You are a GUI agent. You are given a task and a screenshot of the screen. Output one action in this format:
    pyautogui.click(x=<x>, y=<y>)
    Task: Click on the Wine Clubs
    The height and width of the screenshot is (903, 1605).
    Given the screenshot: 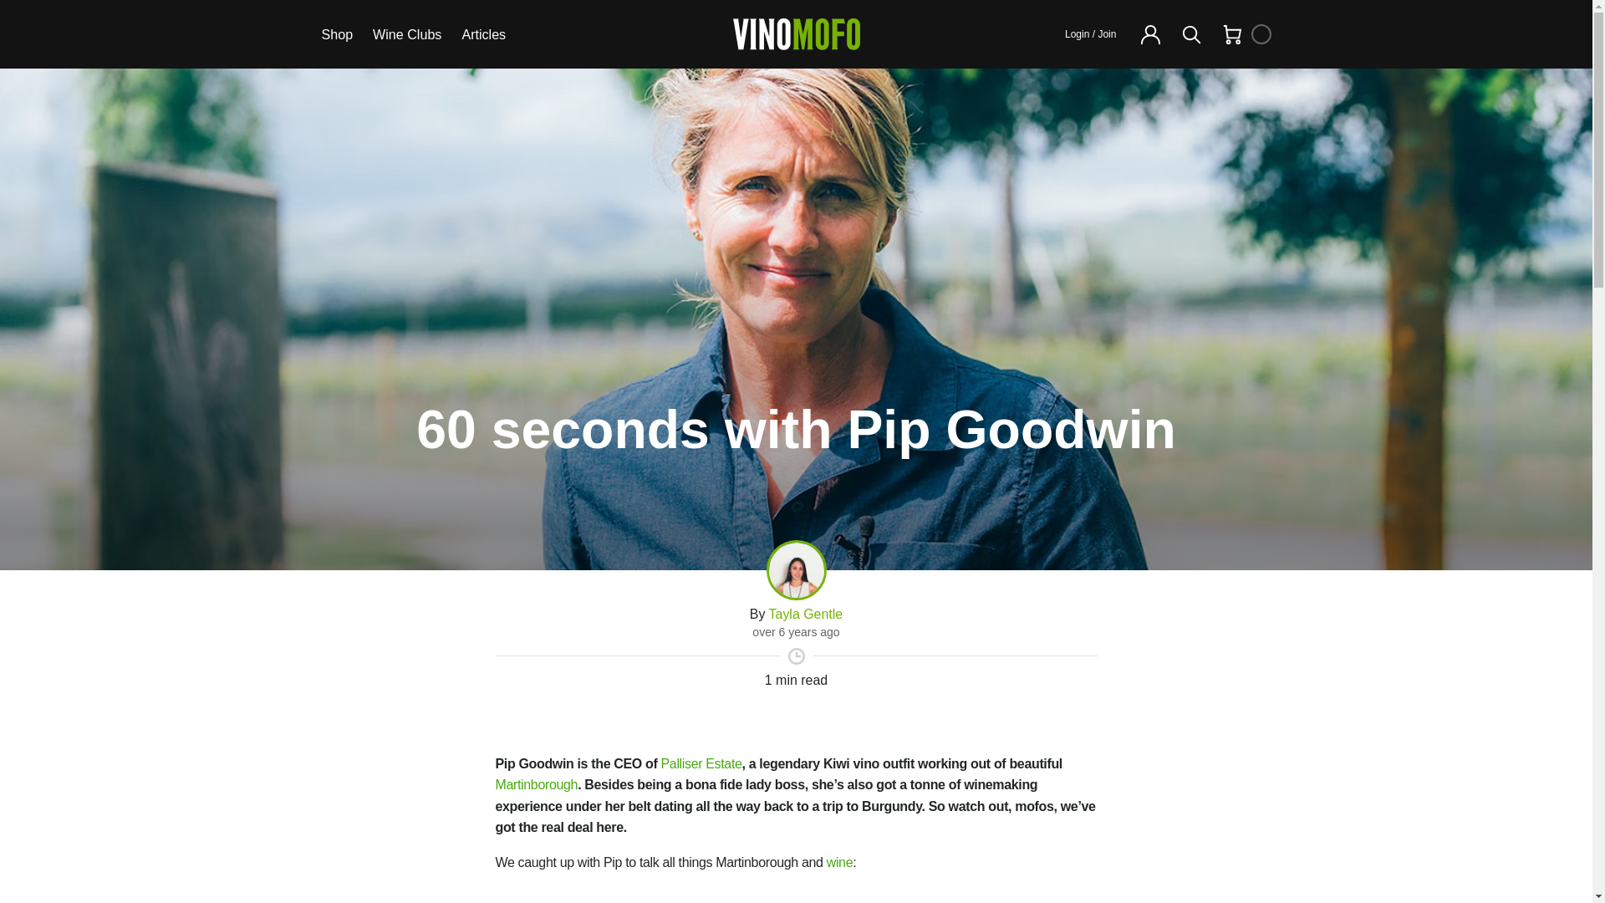 What is the action you would take?
    pyautogui.click(x=406, y=34)
    